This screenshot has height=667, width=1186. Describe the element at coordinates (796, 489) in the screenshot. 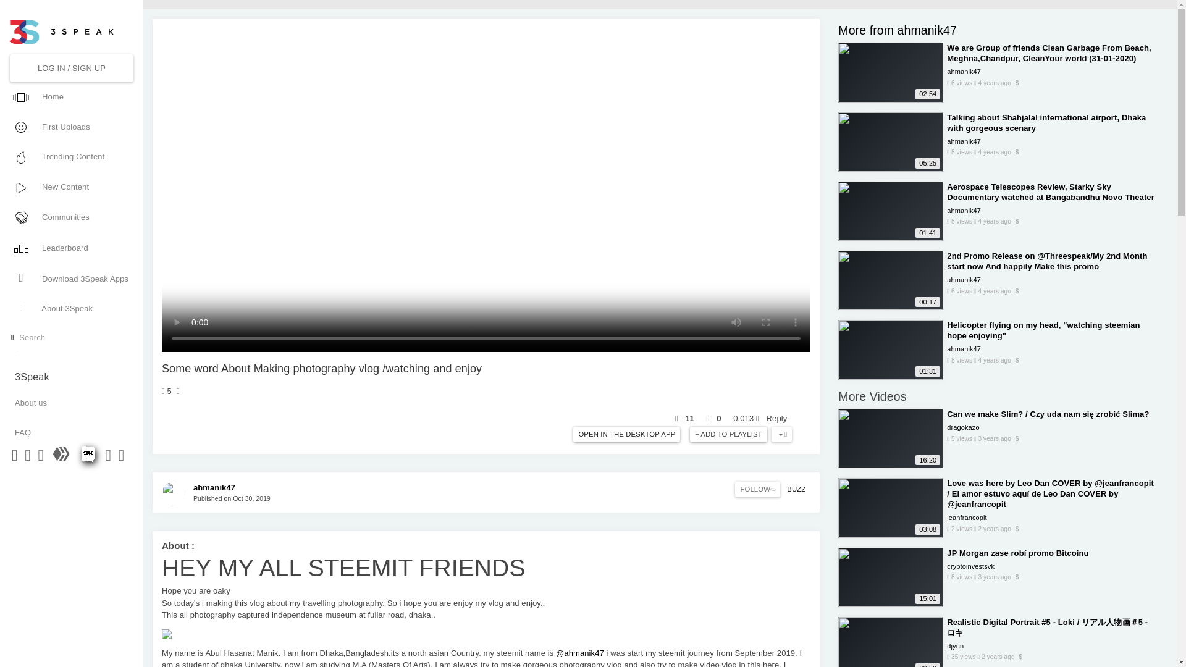

I see `BUZZ` at that location.